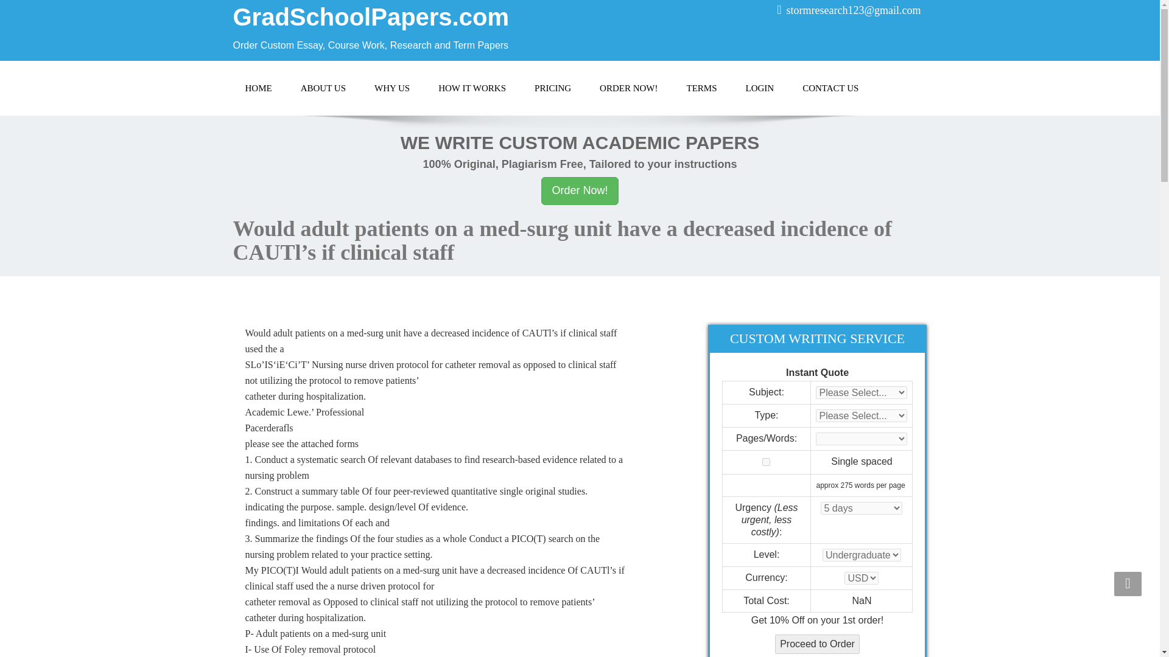 This screenshot has height=657, width=1169. What do you see at coordinates (759, 88) in the screenshot?
I see `LOGIN` at bounding box center [759, 88].